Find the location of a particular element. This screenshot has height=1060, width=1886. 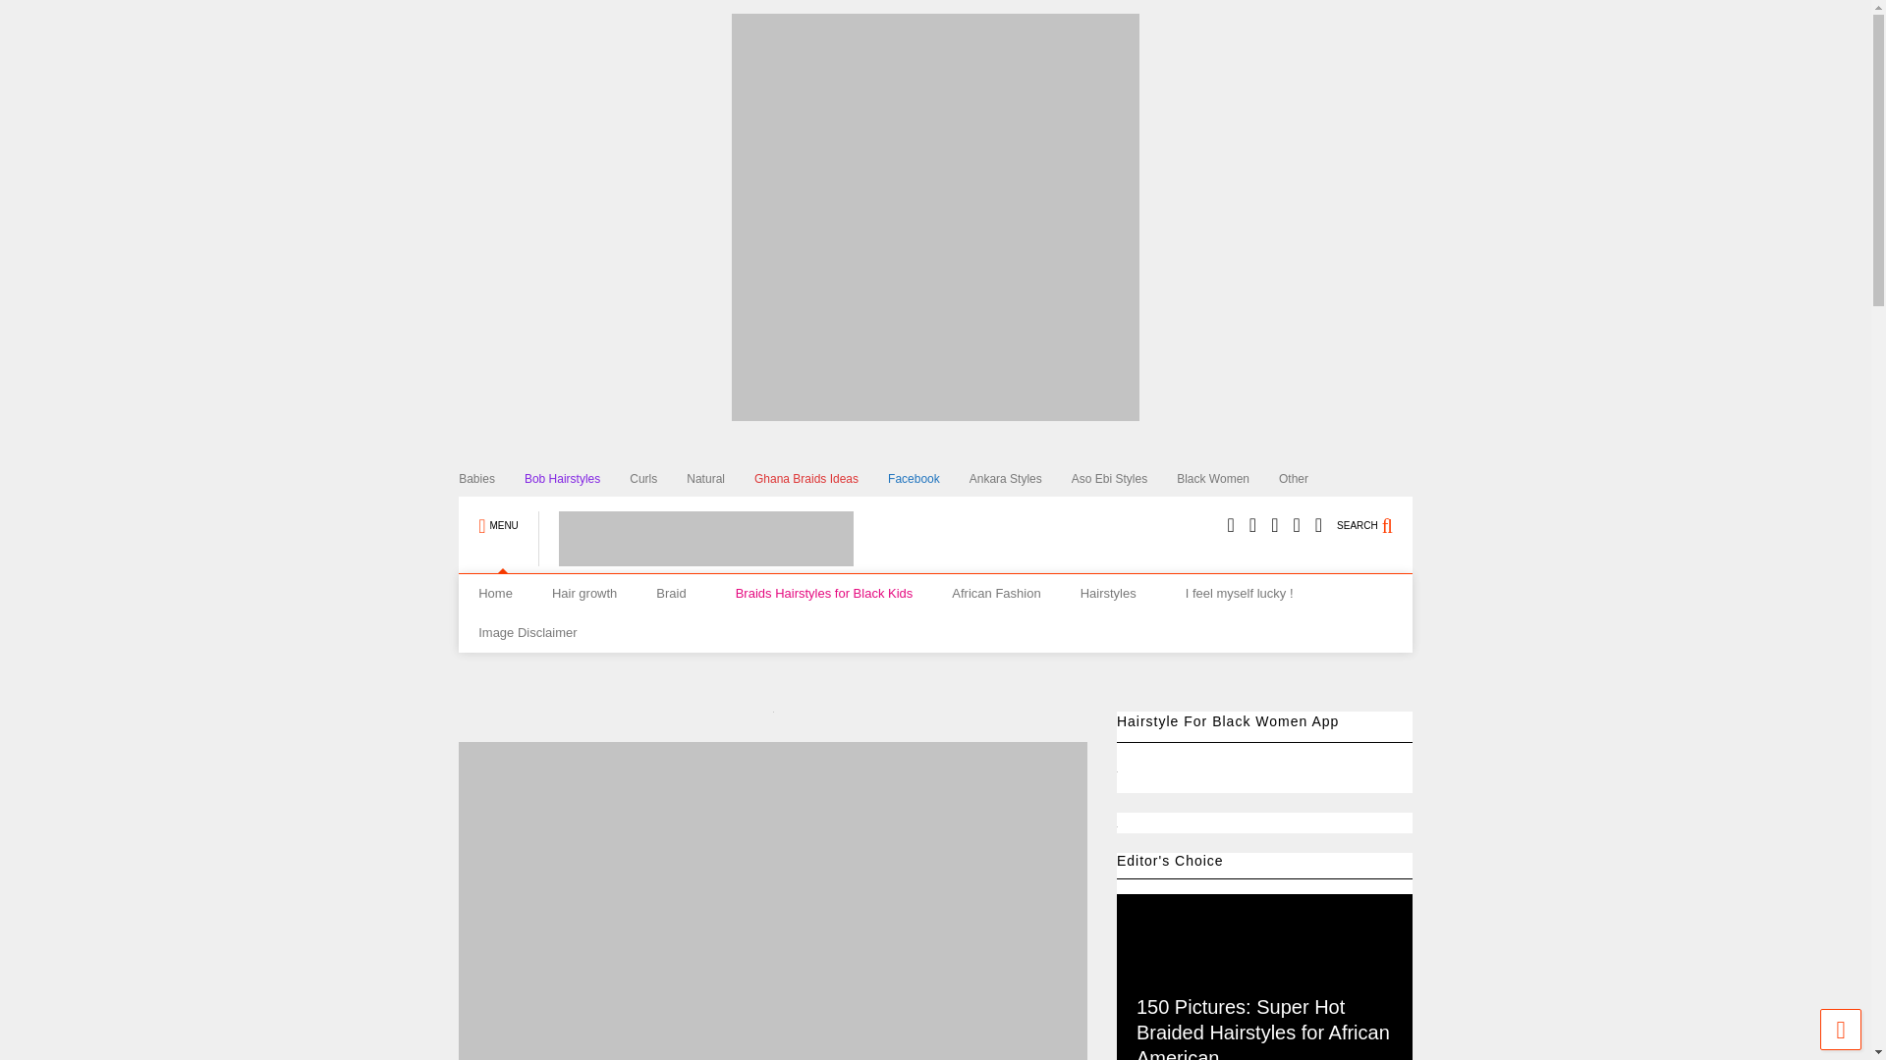

Other is located at coordinates (1307, 479).